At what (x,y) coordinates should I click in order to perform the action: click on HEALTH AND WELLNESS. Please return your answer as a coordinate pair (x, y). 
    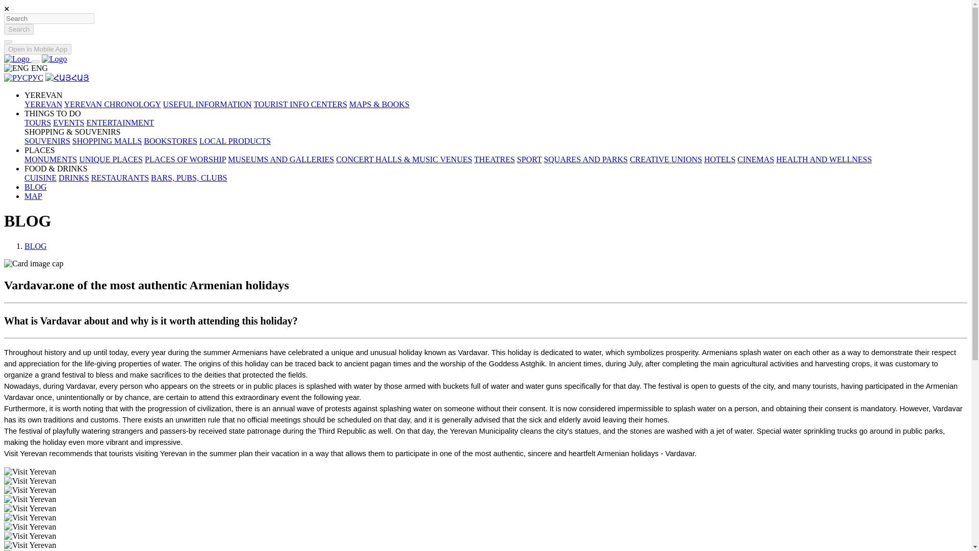
    Looking at the image, I should click on (824, 159).